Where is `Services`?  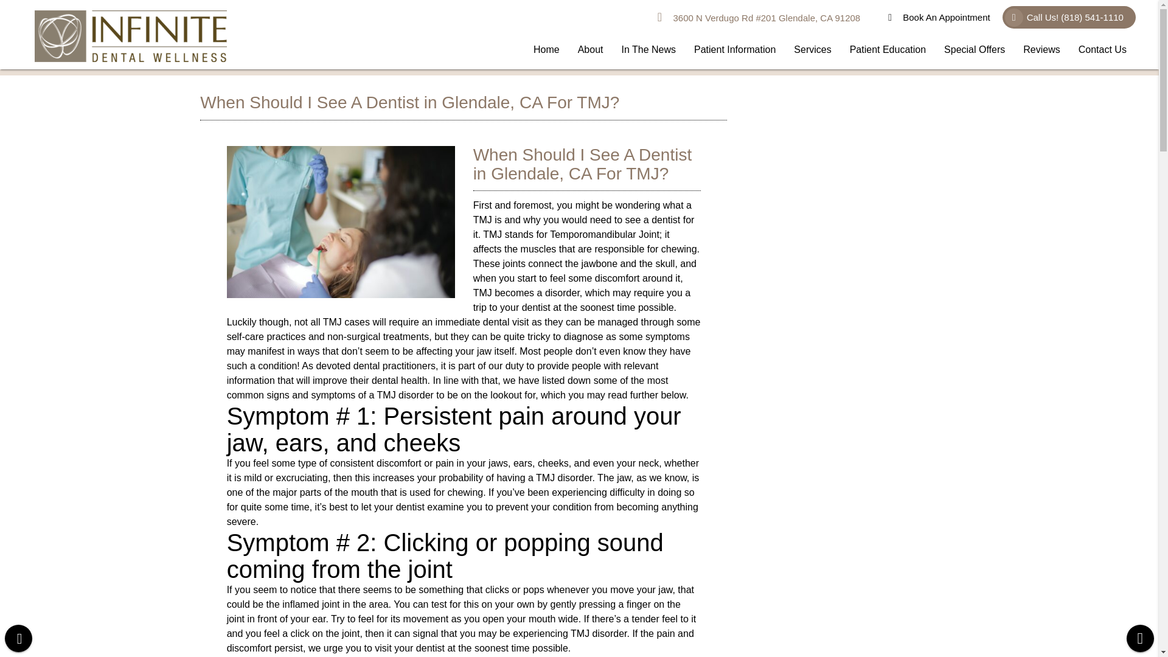 Services is located at coordinates (812, 50).